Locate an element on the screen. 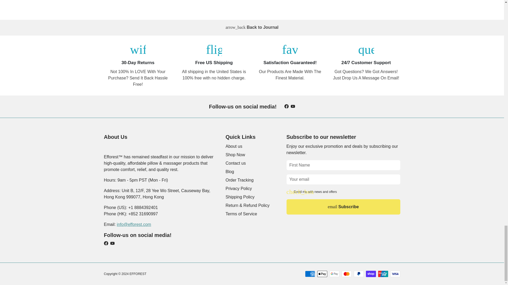 The image size is (508, 285). Visa is located at coordinates (395, 274).